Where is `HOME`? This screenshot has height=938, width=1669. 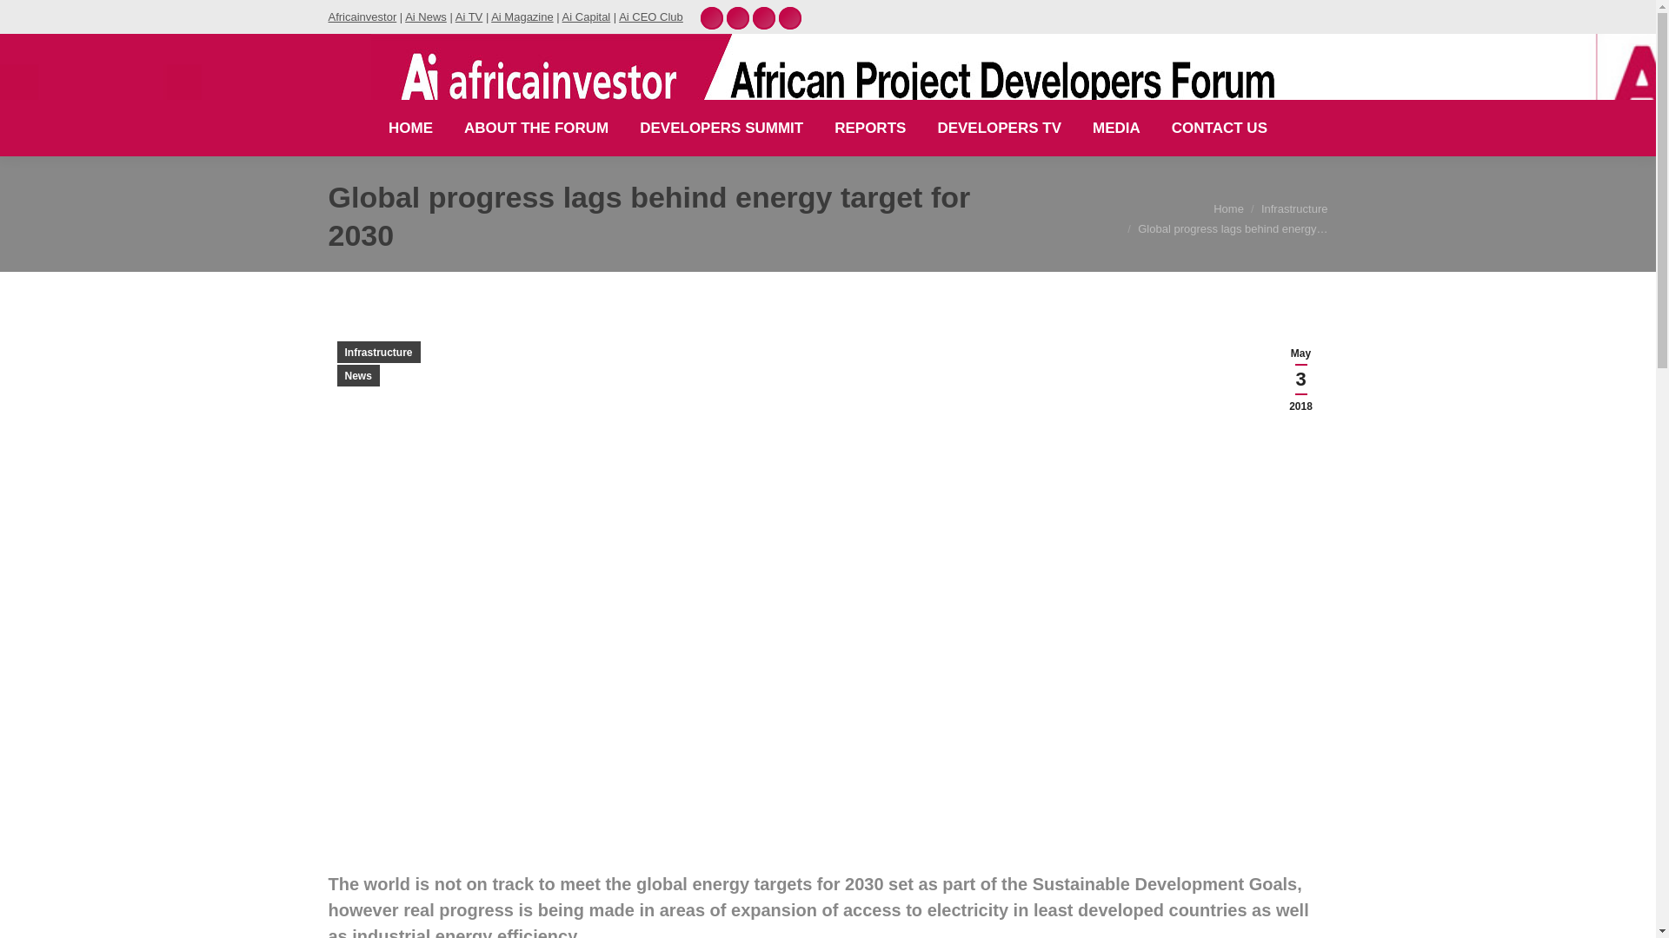
HOME is located at coordinates (410, 128).